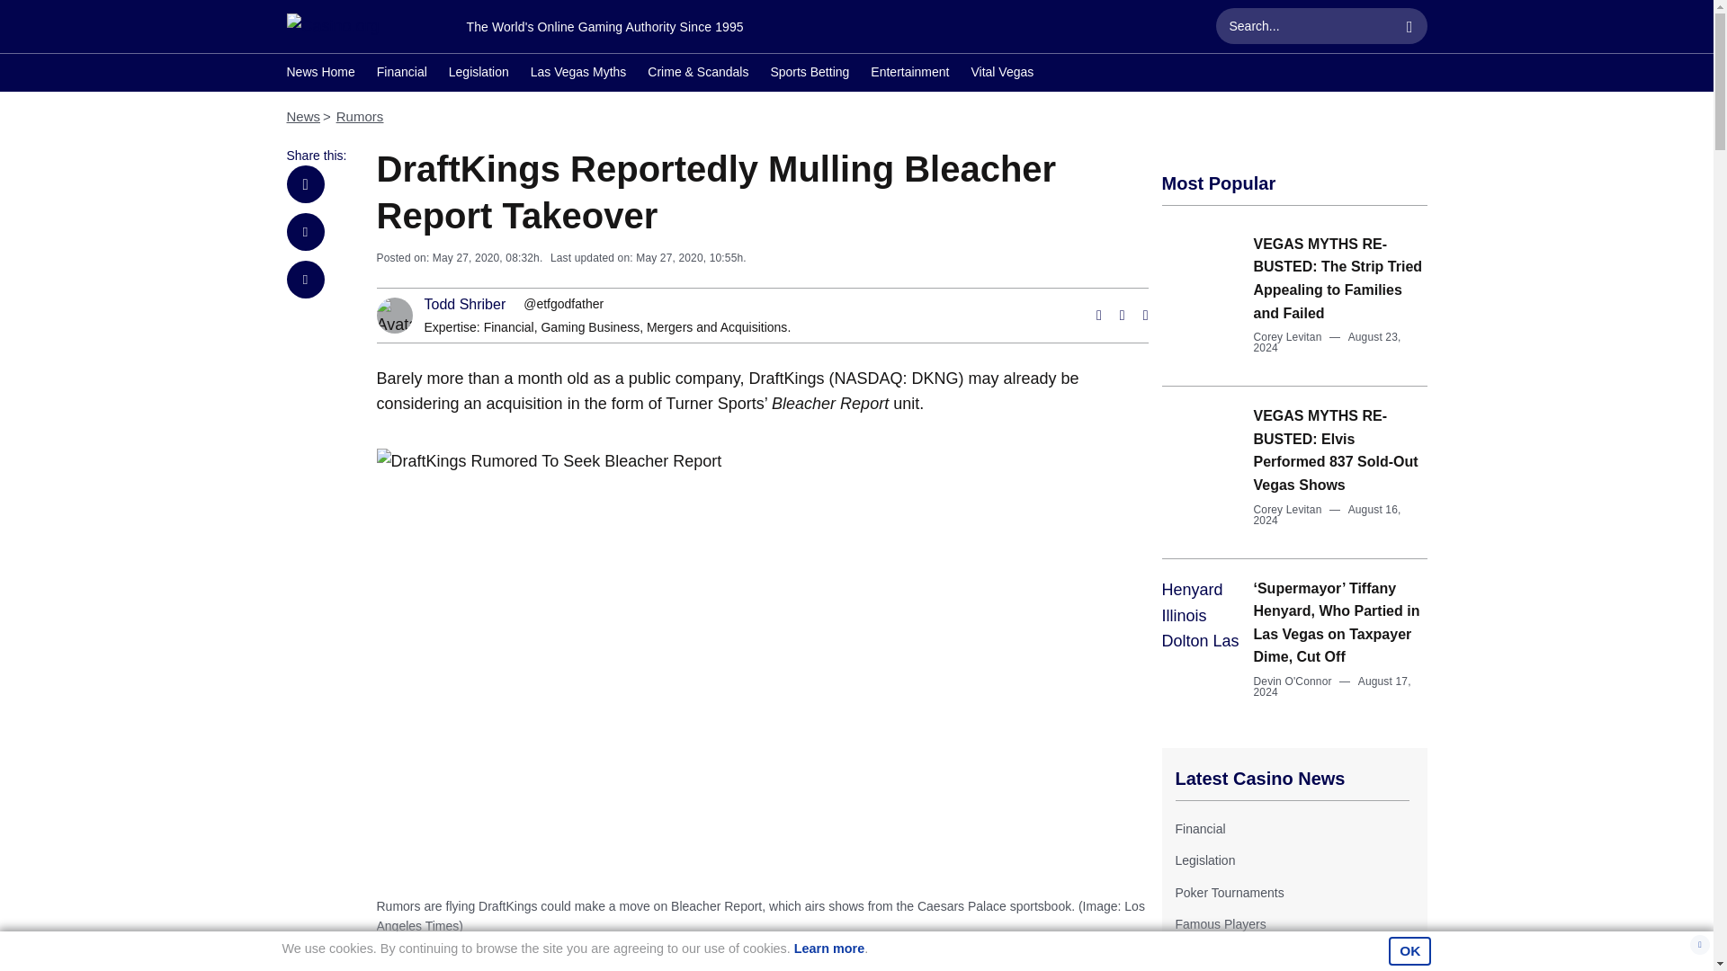  What do you see at coordinates (810, 74) in the screenshot?
I see `Sports Betting` at bounding box center [810, 74].